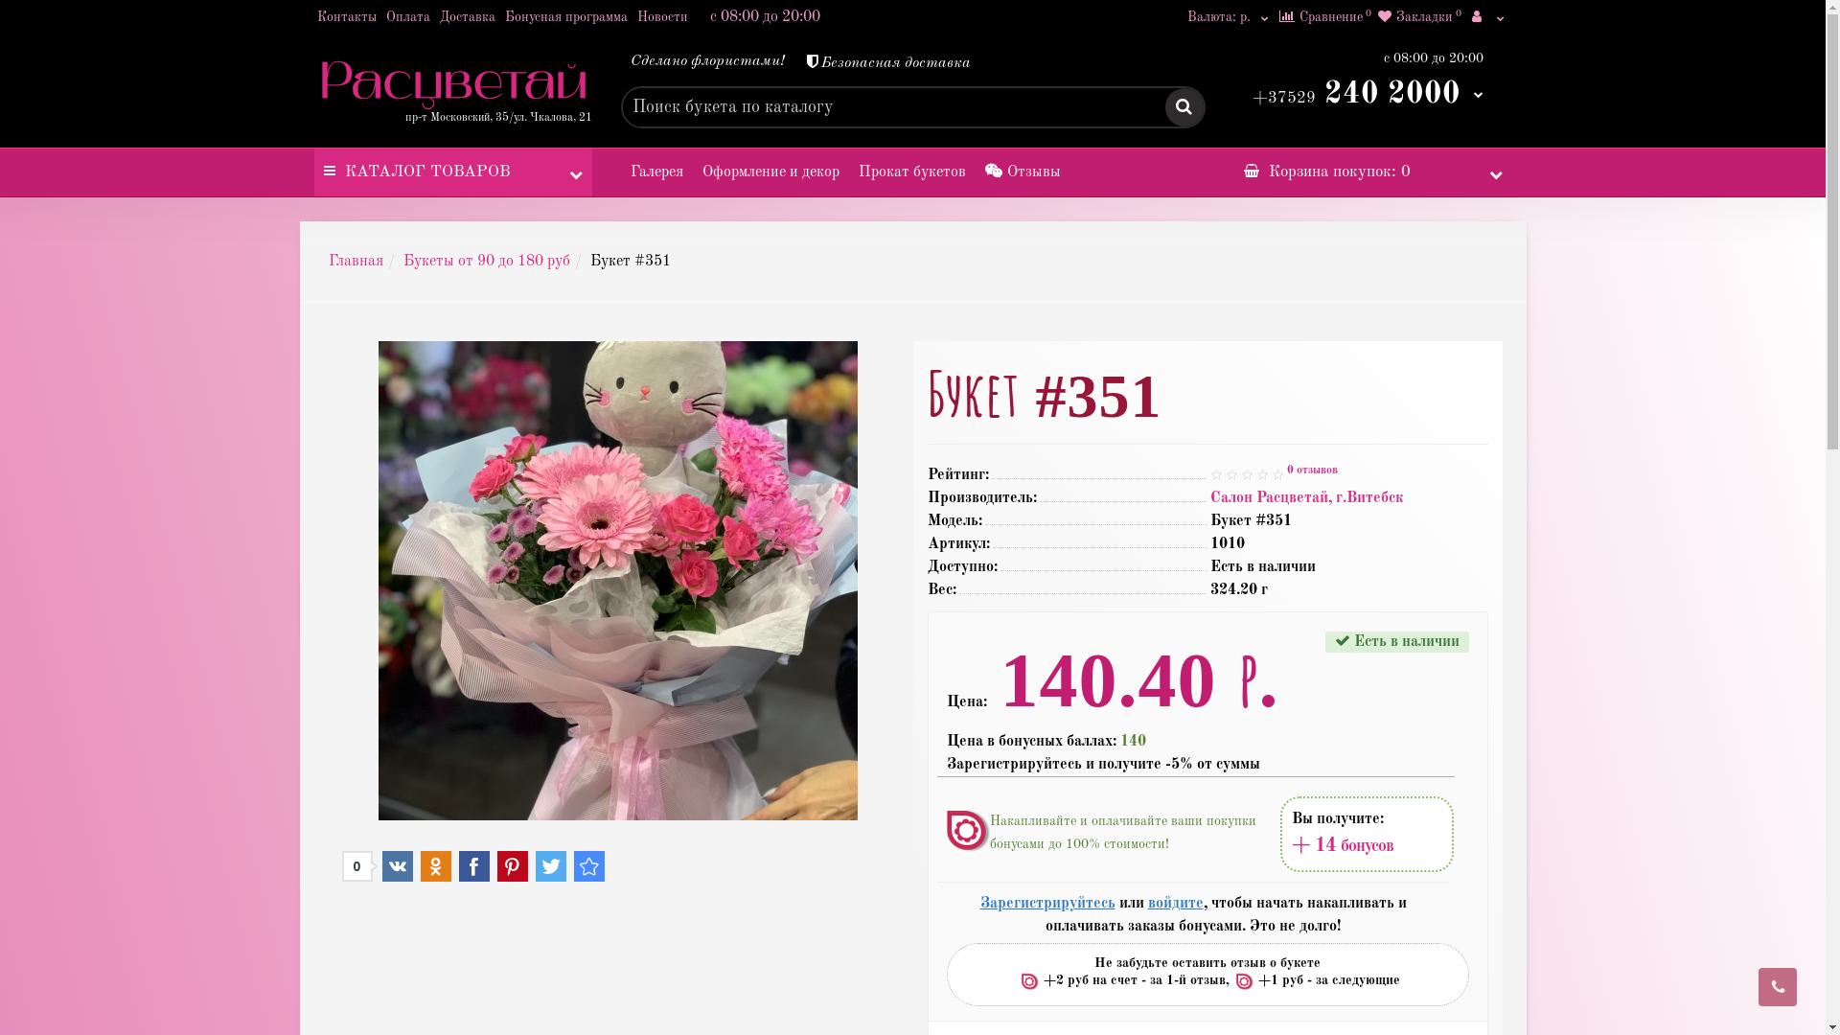 Image resolution: width=1840 pixels, height=1035 pixels. I want to click on +37529 240 2000, so click(1367, 94).